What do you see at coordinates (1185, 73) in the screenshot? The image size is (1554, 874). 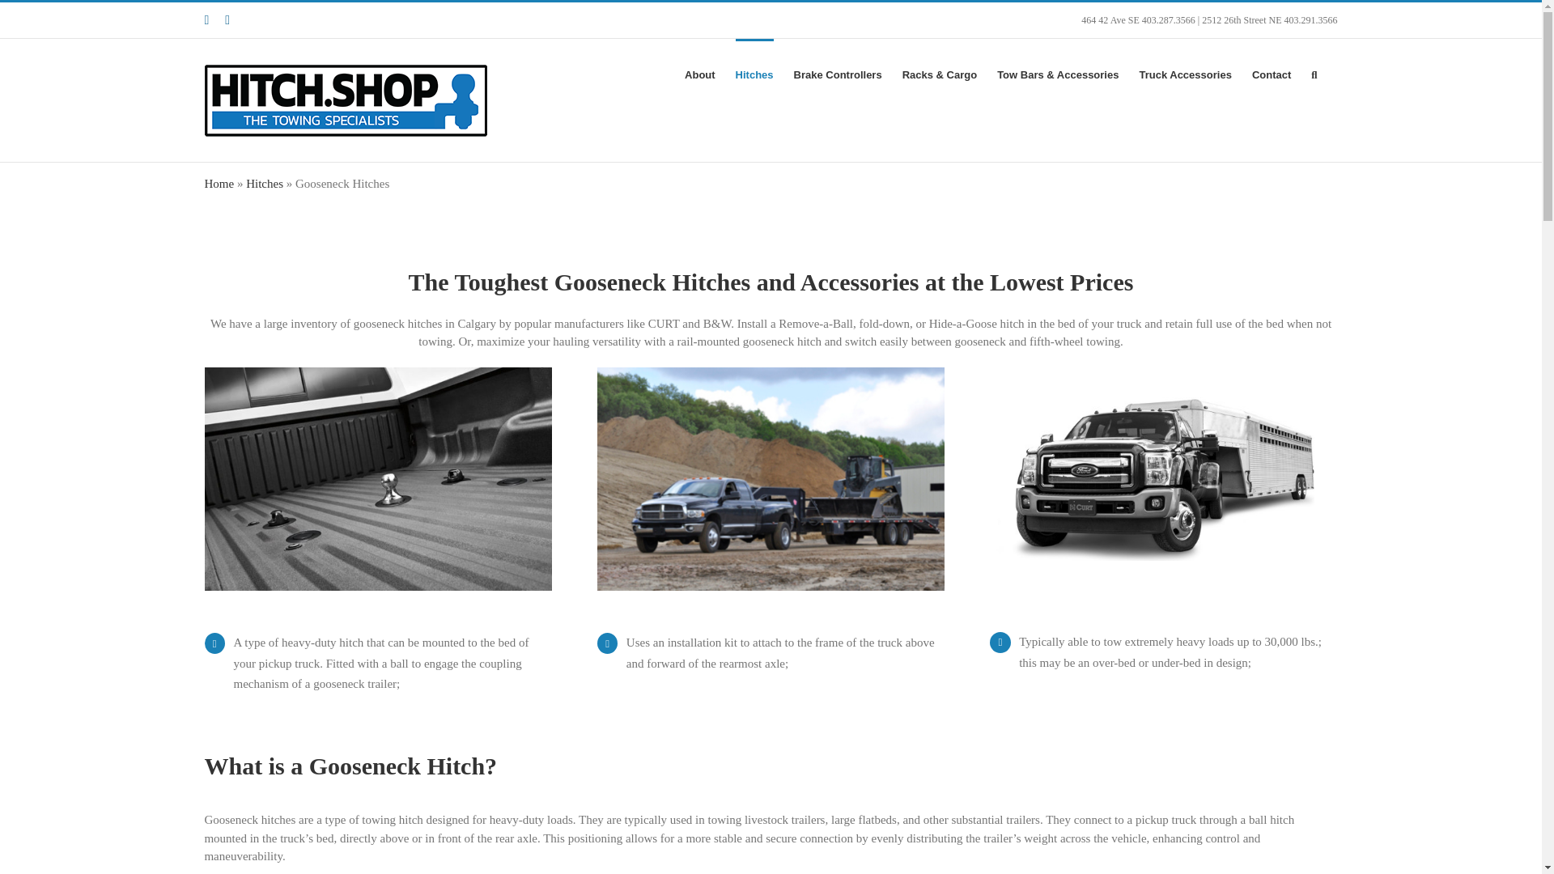 I see `Truck Accessories` at bounding box center [1185, 73].